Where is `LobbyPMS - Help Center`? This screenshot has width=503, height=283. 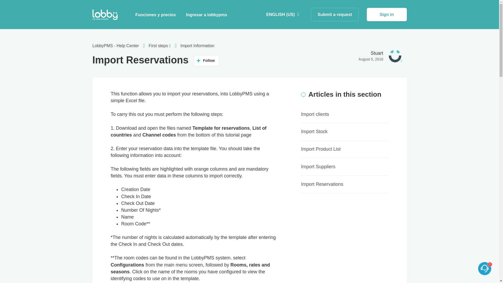
LobbyPMS - Help Center is located at coordinates (120, 46).